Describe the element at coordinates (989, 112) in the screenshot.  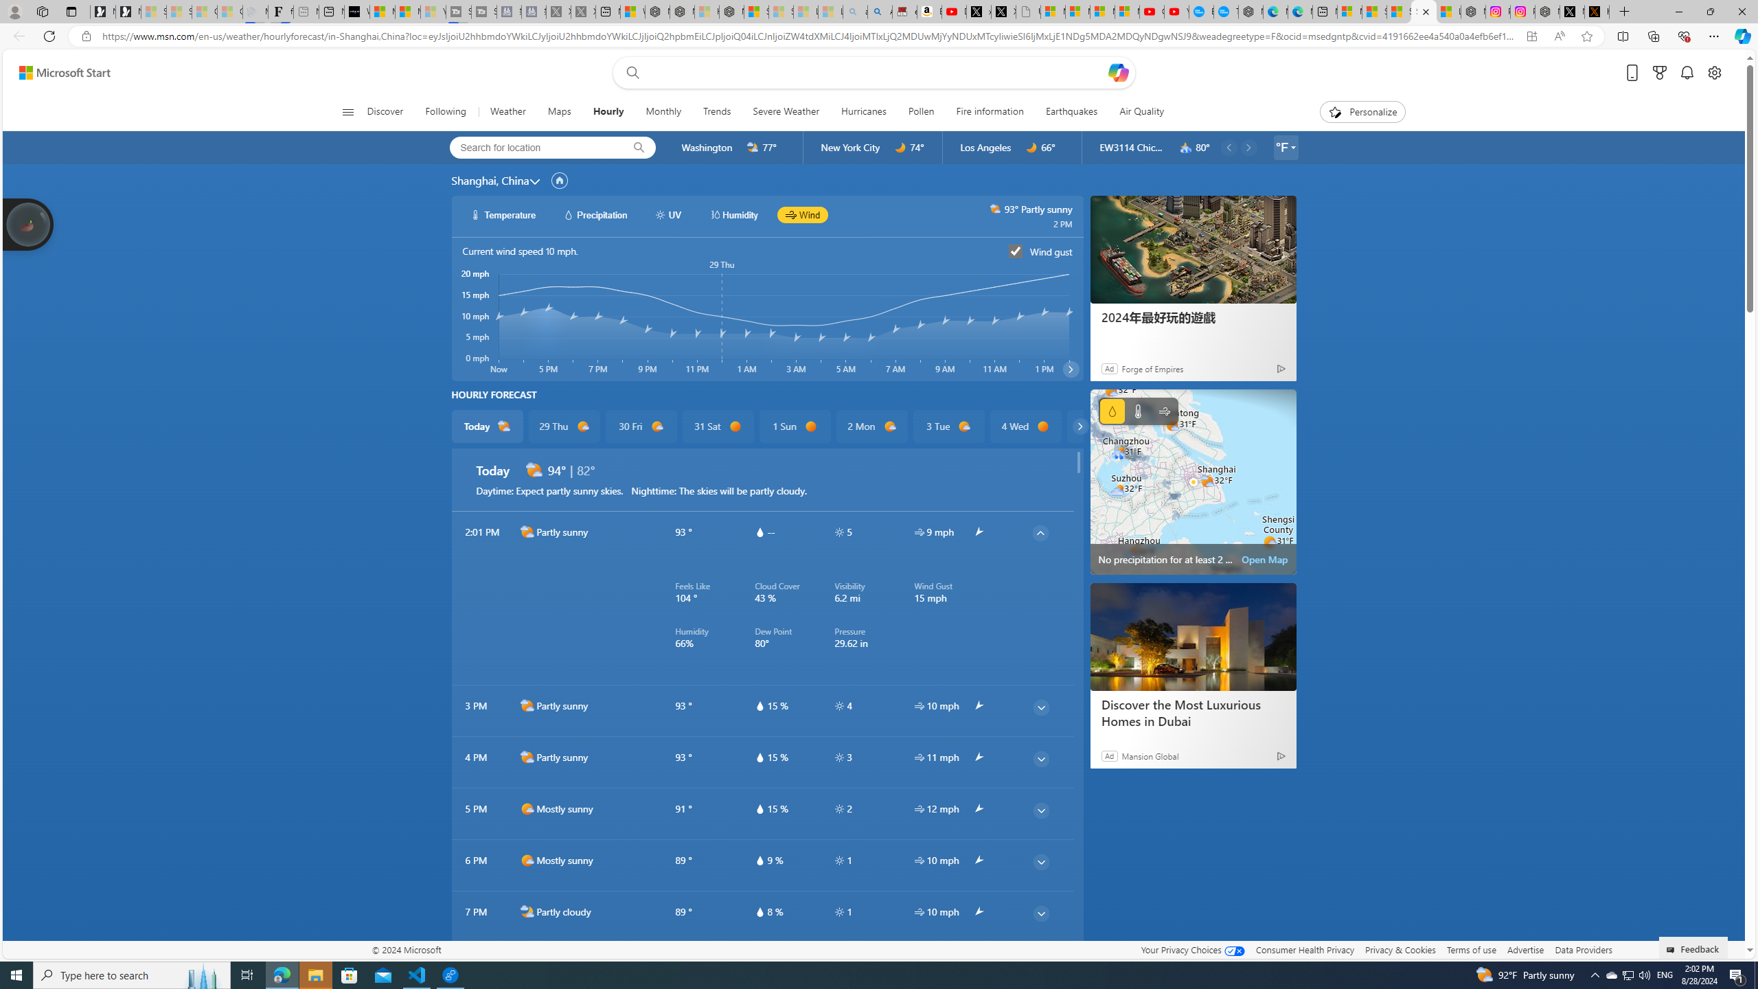
I see `Fire information` at that location.